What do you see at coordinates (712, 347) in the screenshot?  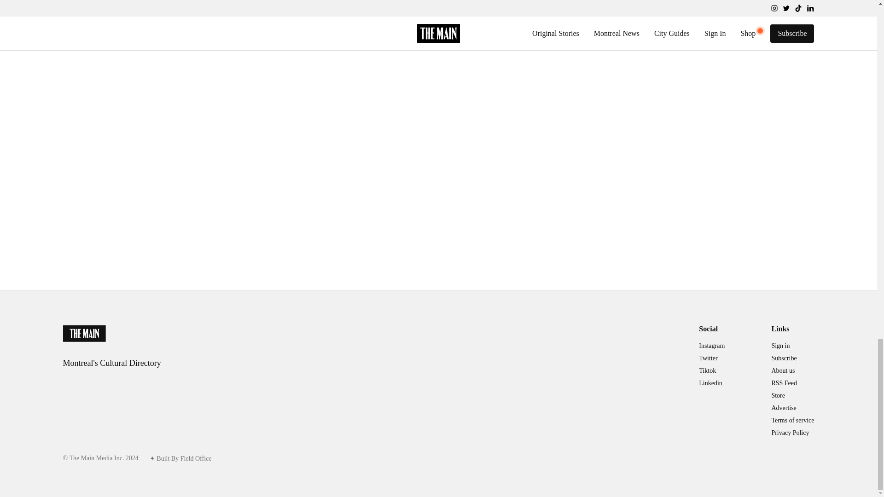 I see `Instagram` at bounding box center [712, 347].